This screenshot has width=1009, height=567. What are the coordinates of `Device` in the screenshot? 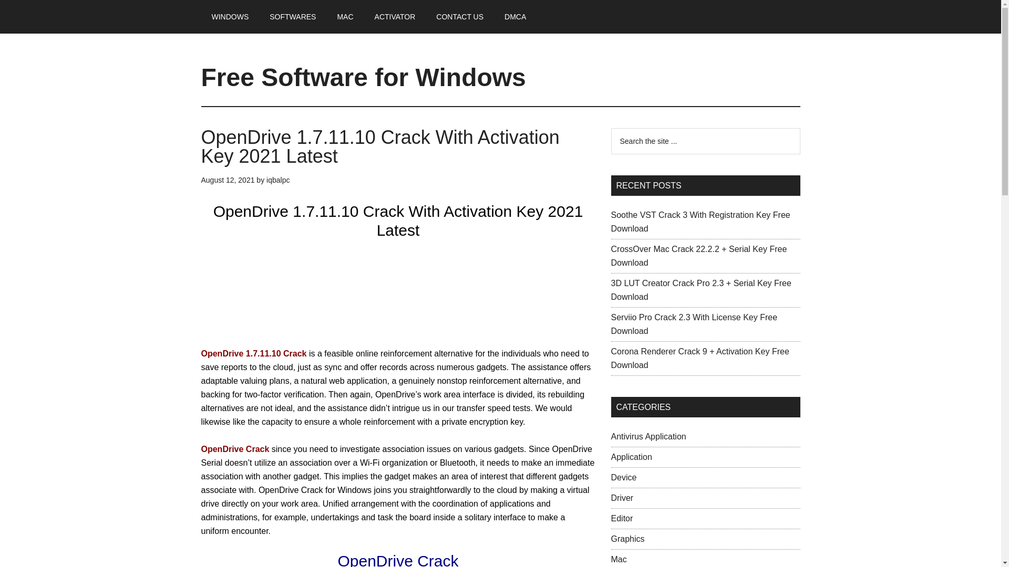 It's located at (623, 477).